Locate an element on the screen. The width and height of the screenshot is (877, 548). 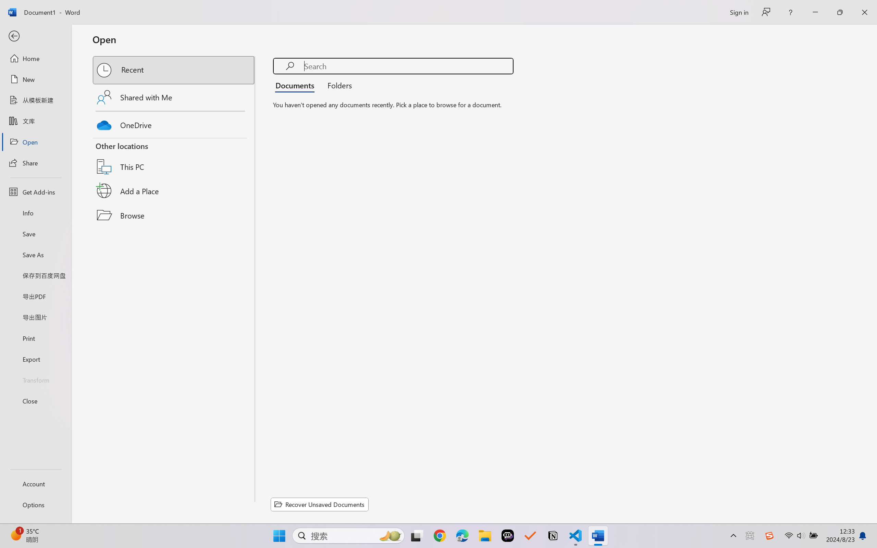
OneDrive is located at coordinates (174, 123).